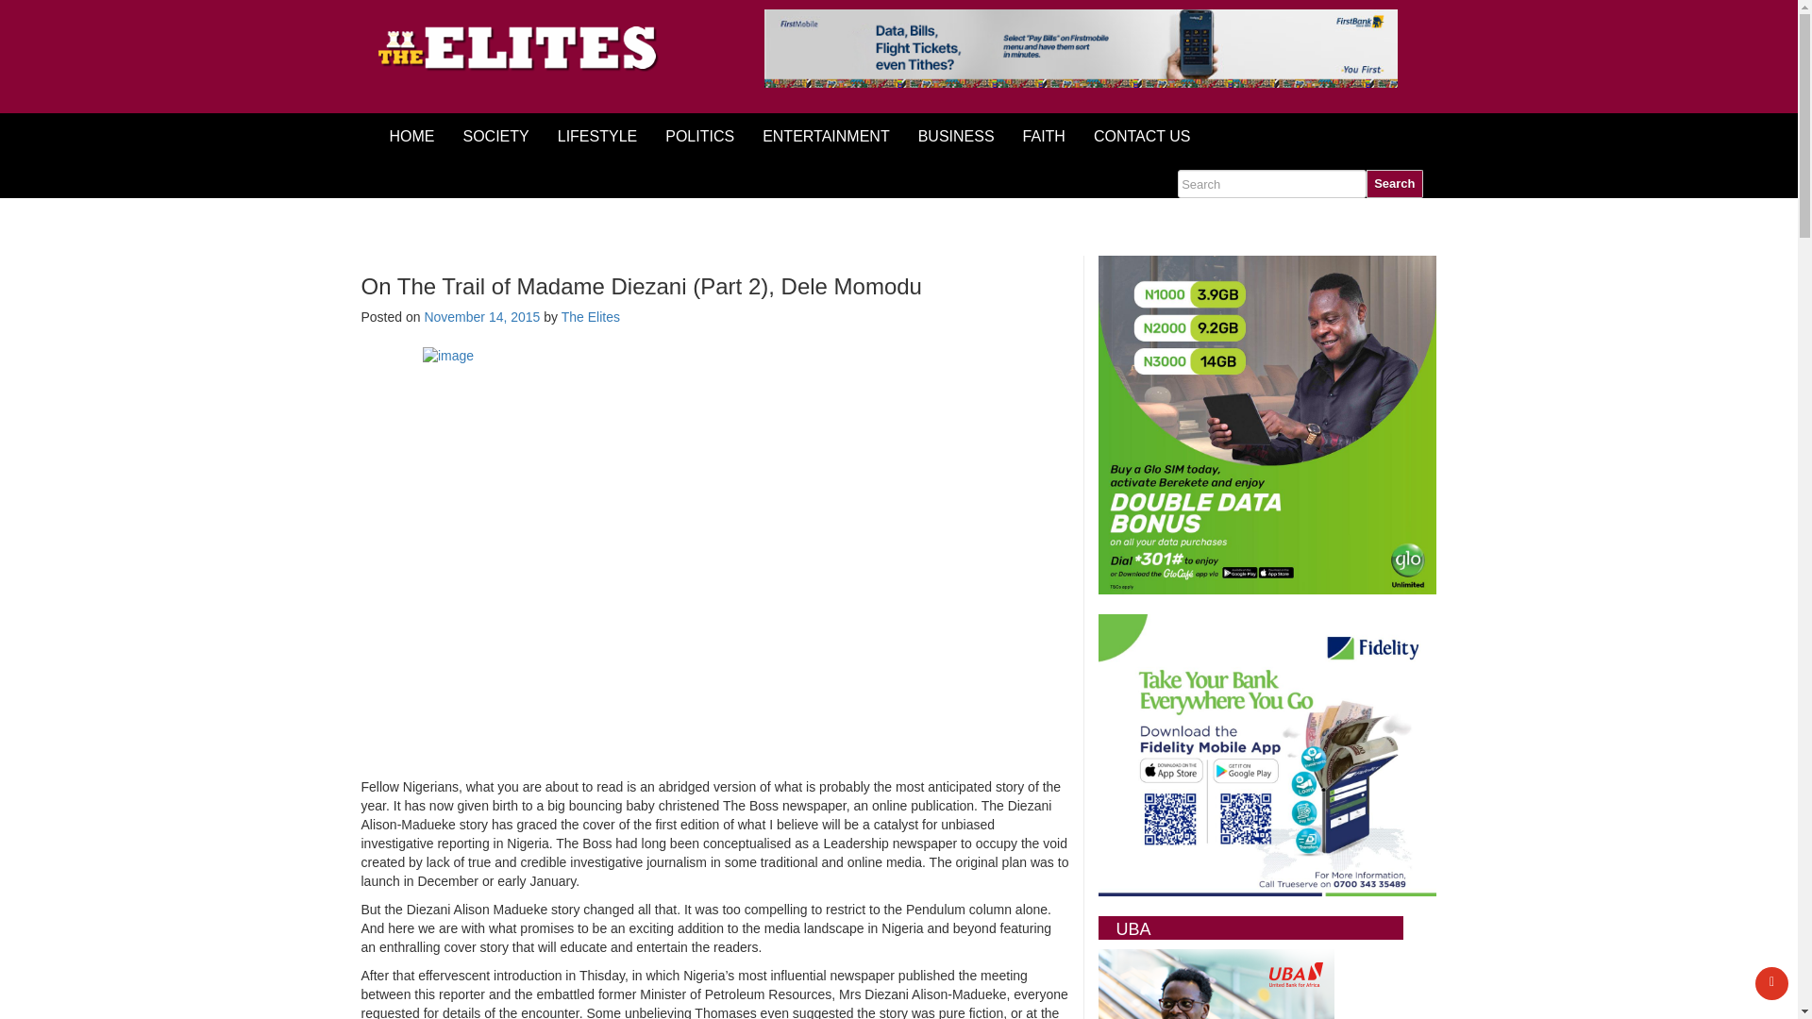 This screenshot has height=1019, width=1812. Describe the element at coordinates (826, 136) in the screenshot. I see `ENTERTAINMENT` at that location.